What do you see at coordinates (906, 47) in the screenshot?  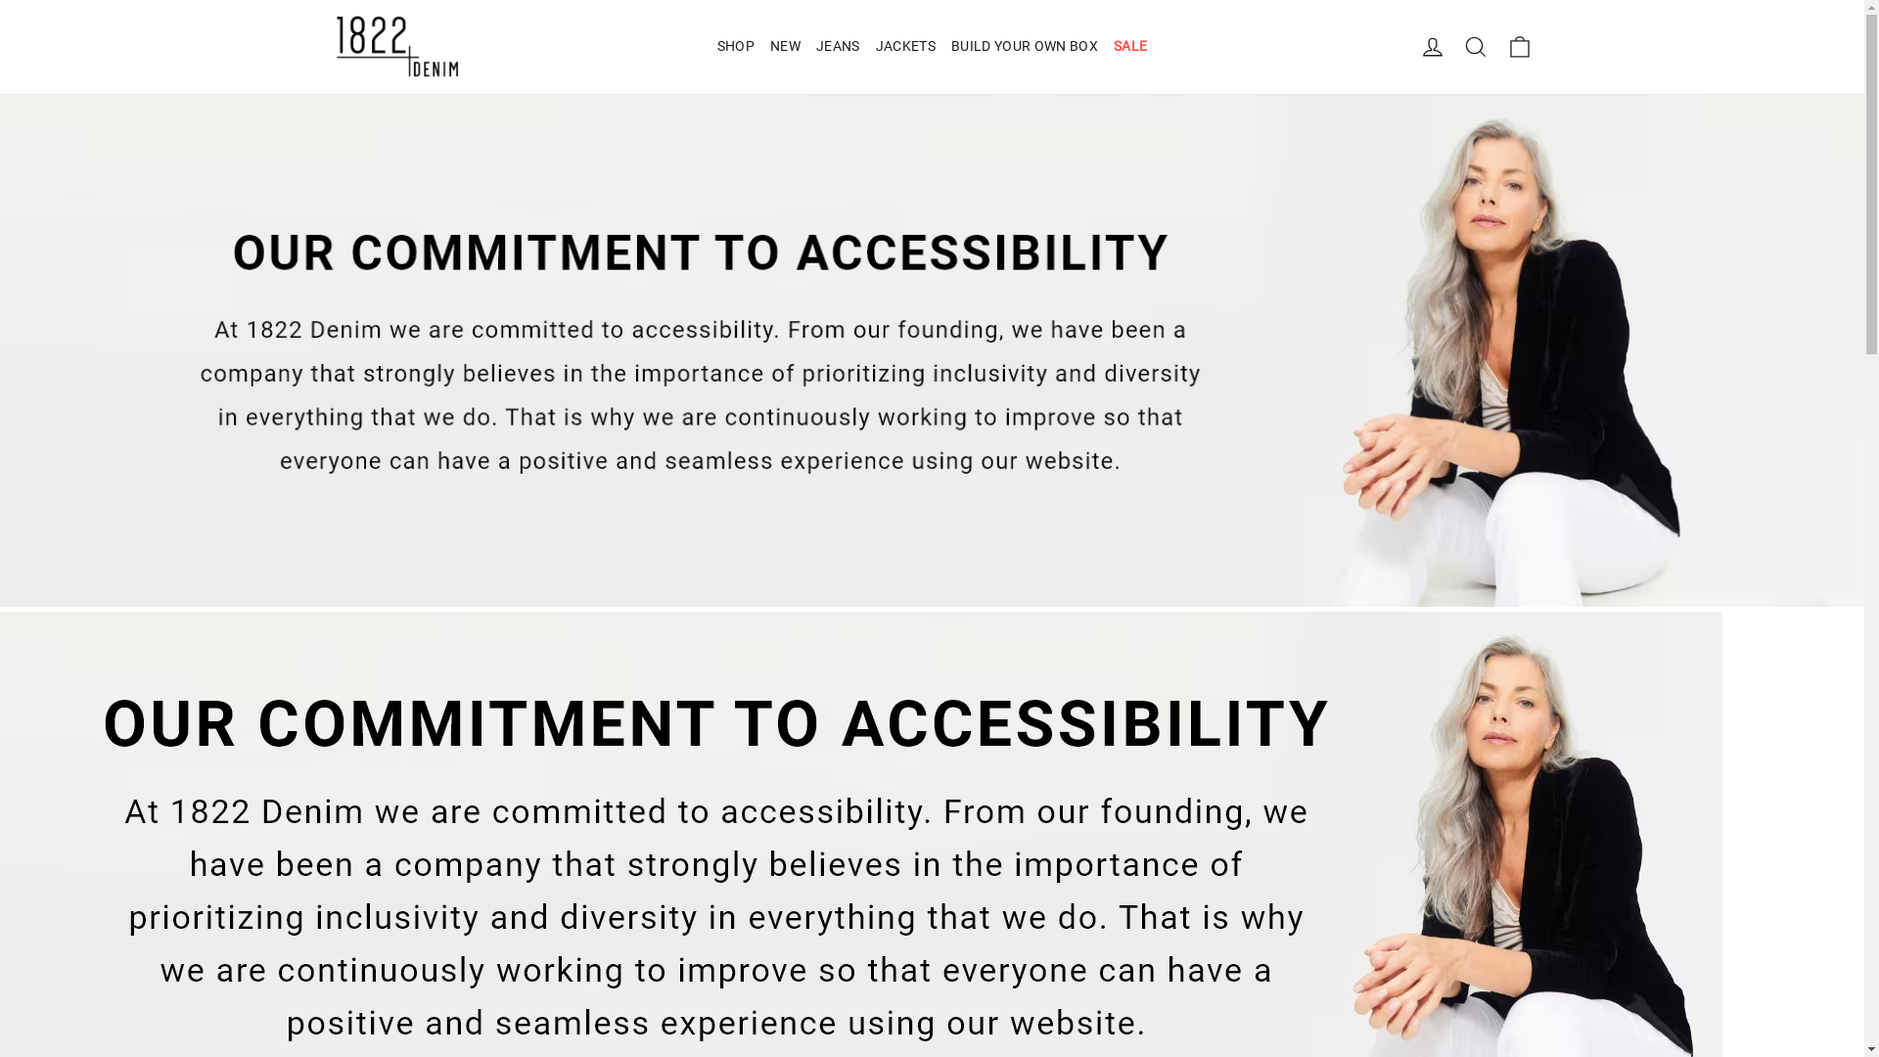 I see `JACKETS` at bounding box center [906, 47].